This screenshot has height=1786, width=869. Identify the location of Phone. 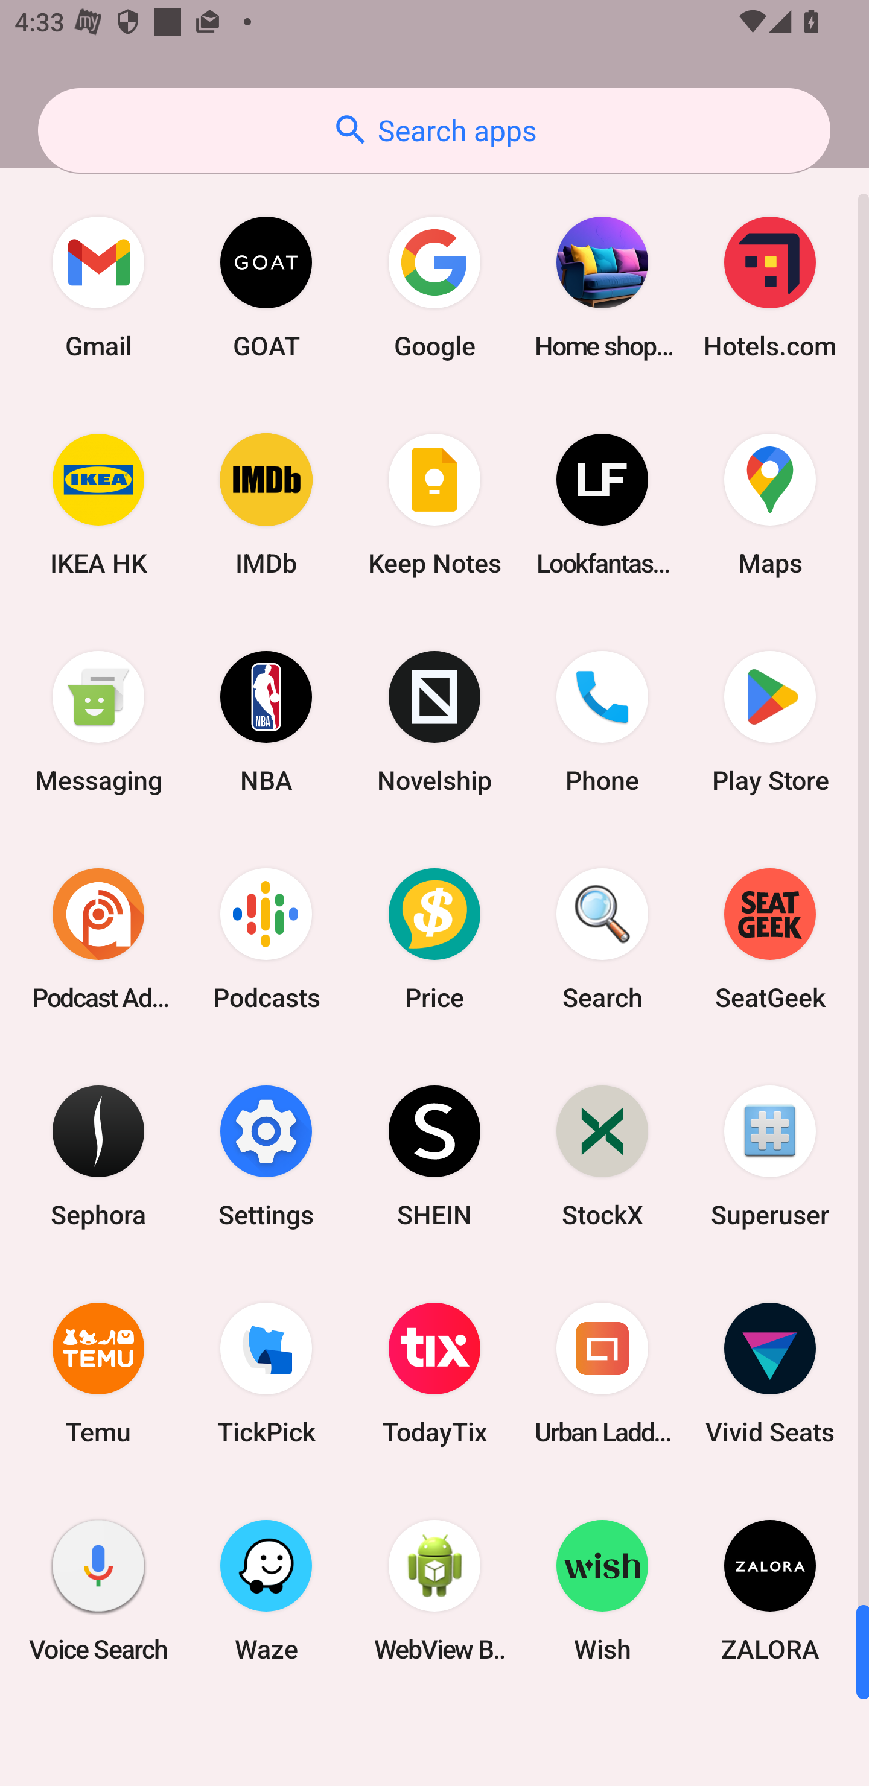
(602, 722).